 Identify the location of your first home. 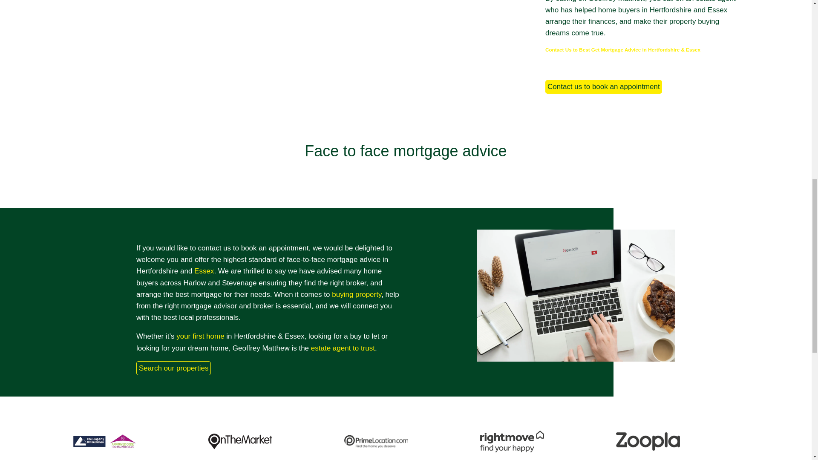
(200, 336).